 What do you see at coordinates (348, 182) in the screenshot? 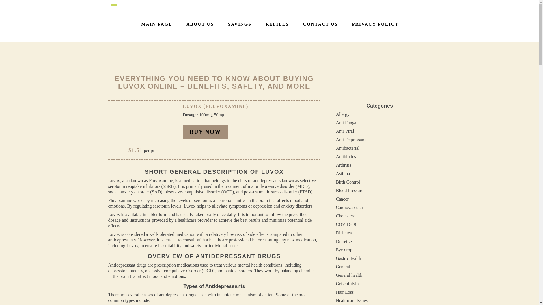
I see `Birth Control` at bounding box center [348, 182].